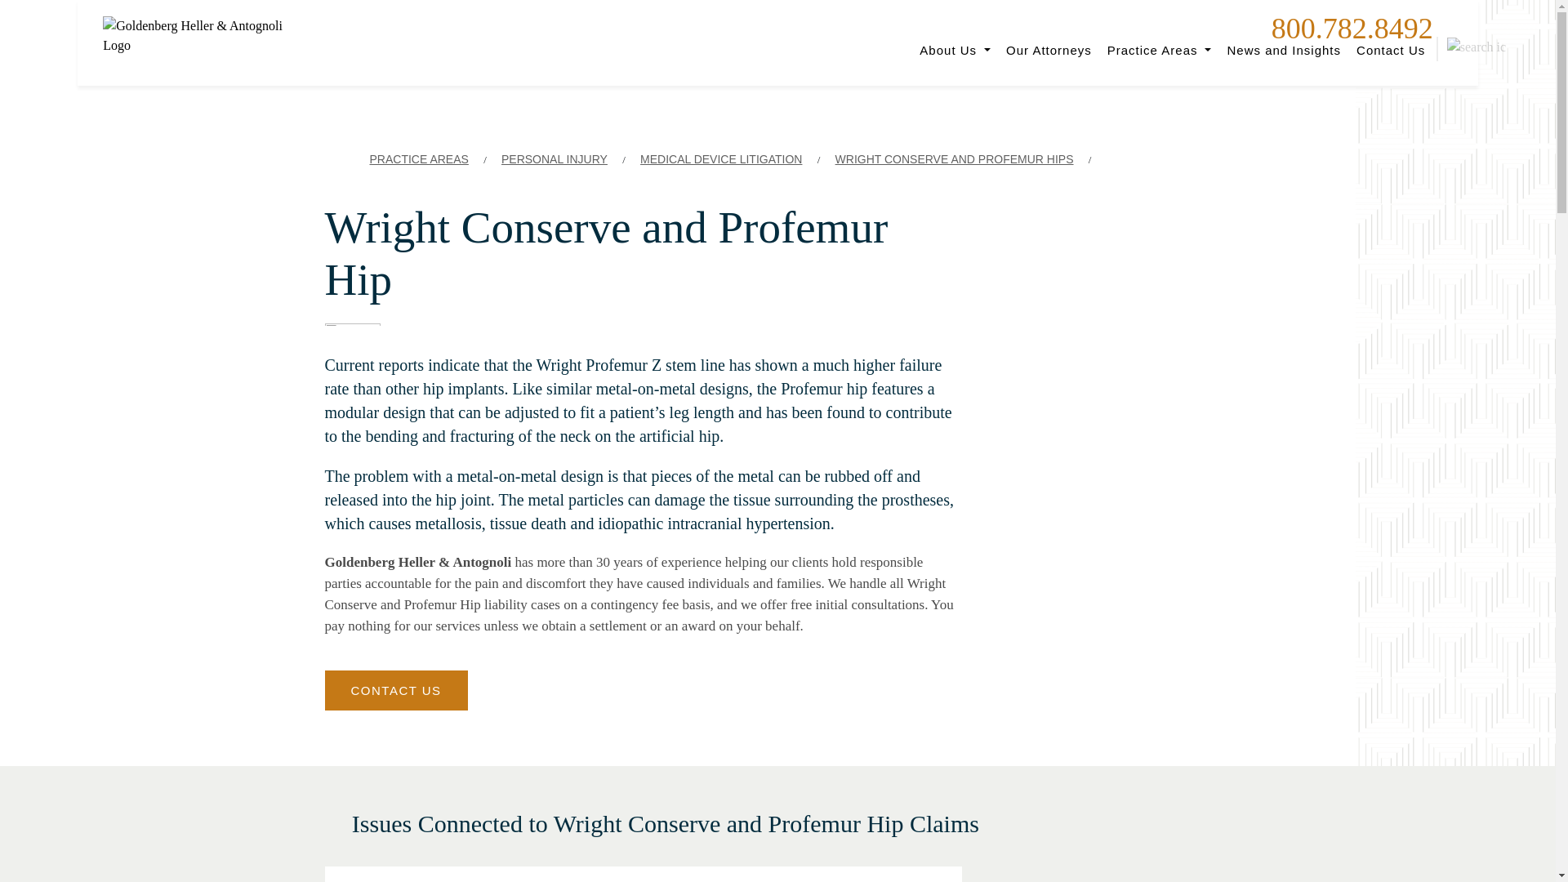 The width and height of the screenshot is (1568, 882). Describe the element at coordinates (1049, 50) in the screenshot. I see `Our Attorneys` at that location.